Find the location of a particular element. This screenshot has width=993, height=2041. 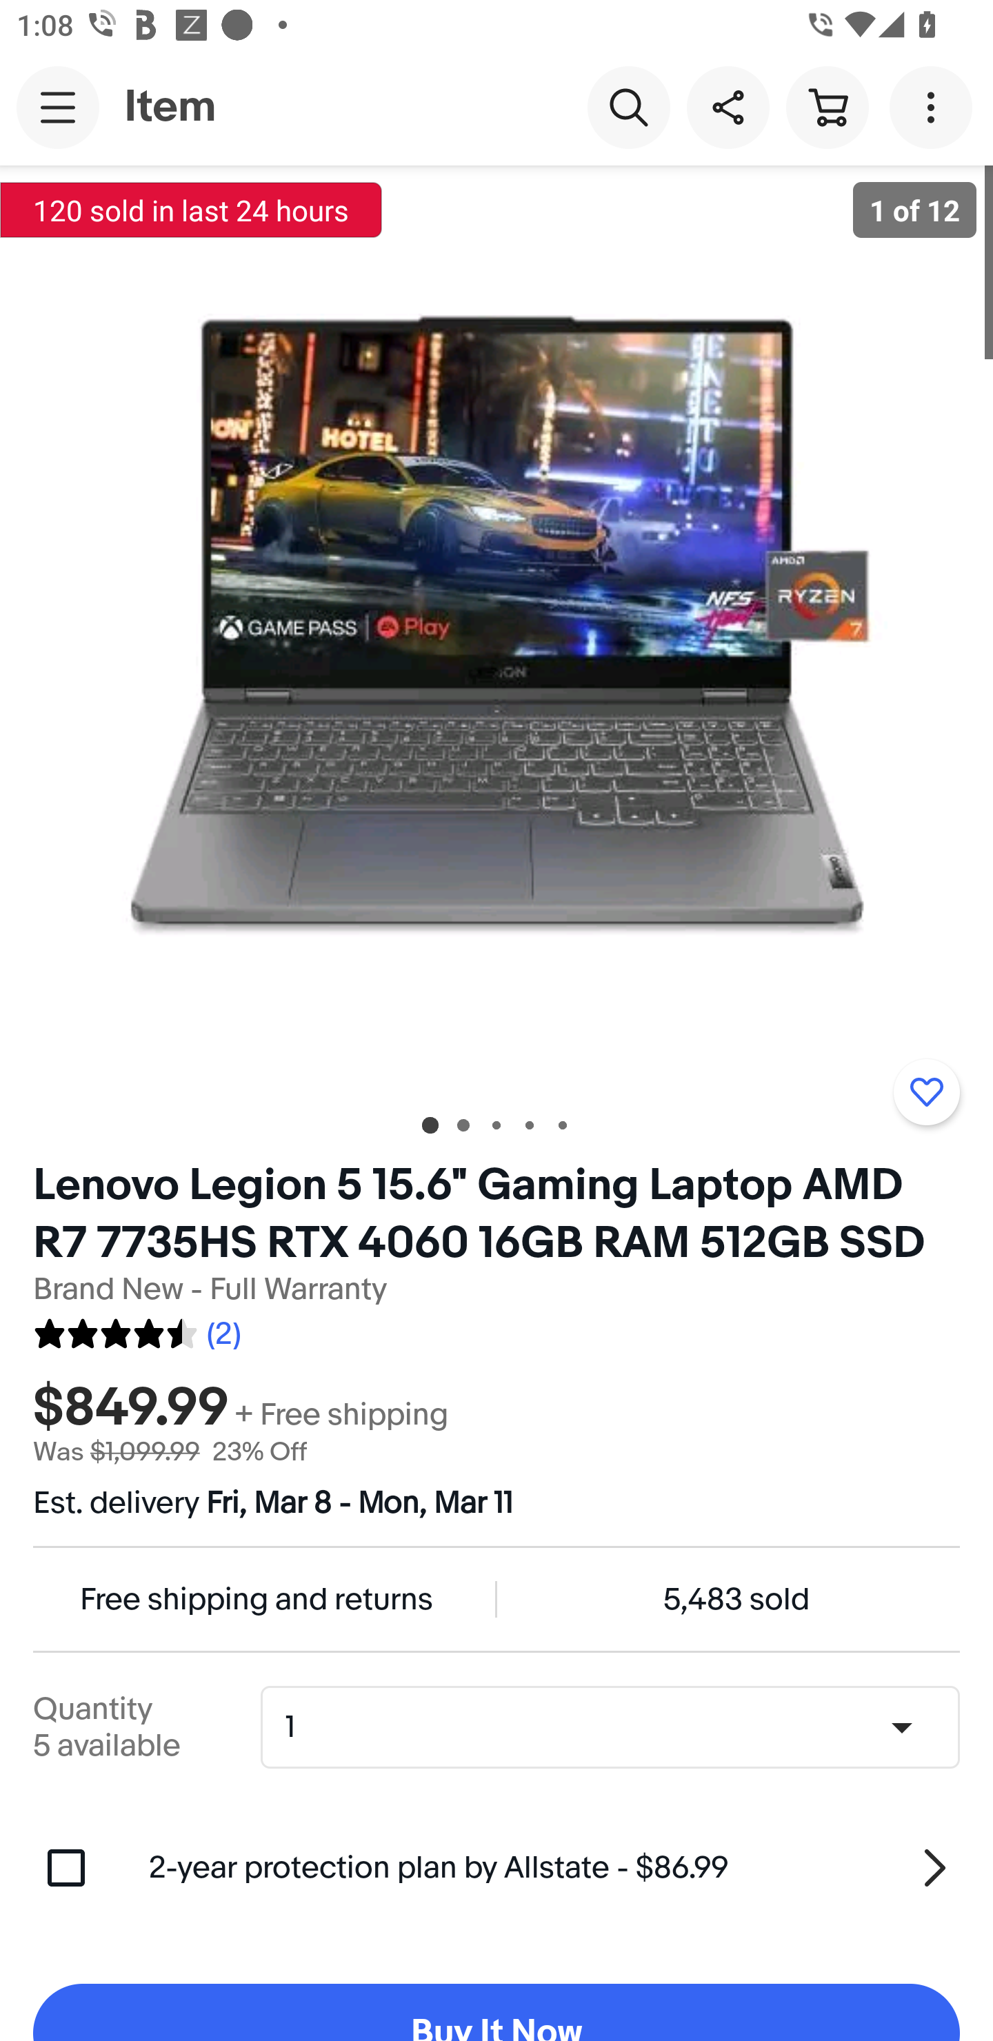

2-year protection plan by Allstate - $86.99 is located at coordinates (554, 1867).